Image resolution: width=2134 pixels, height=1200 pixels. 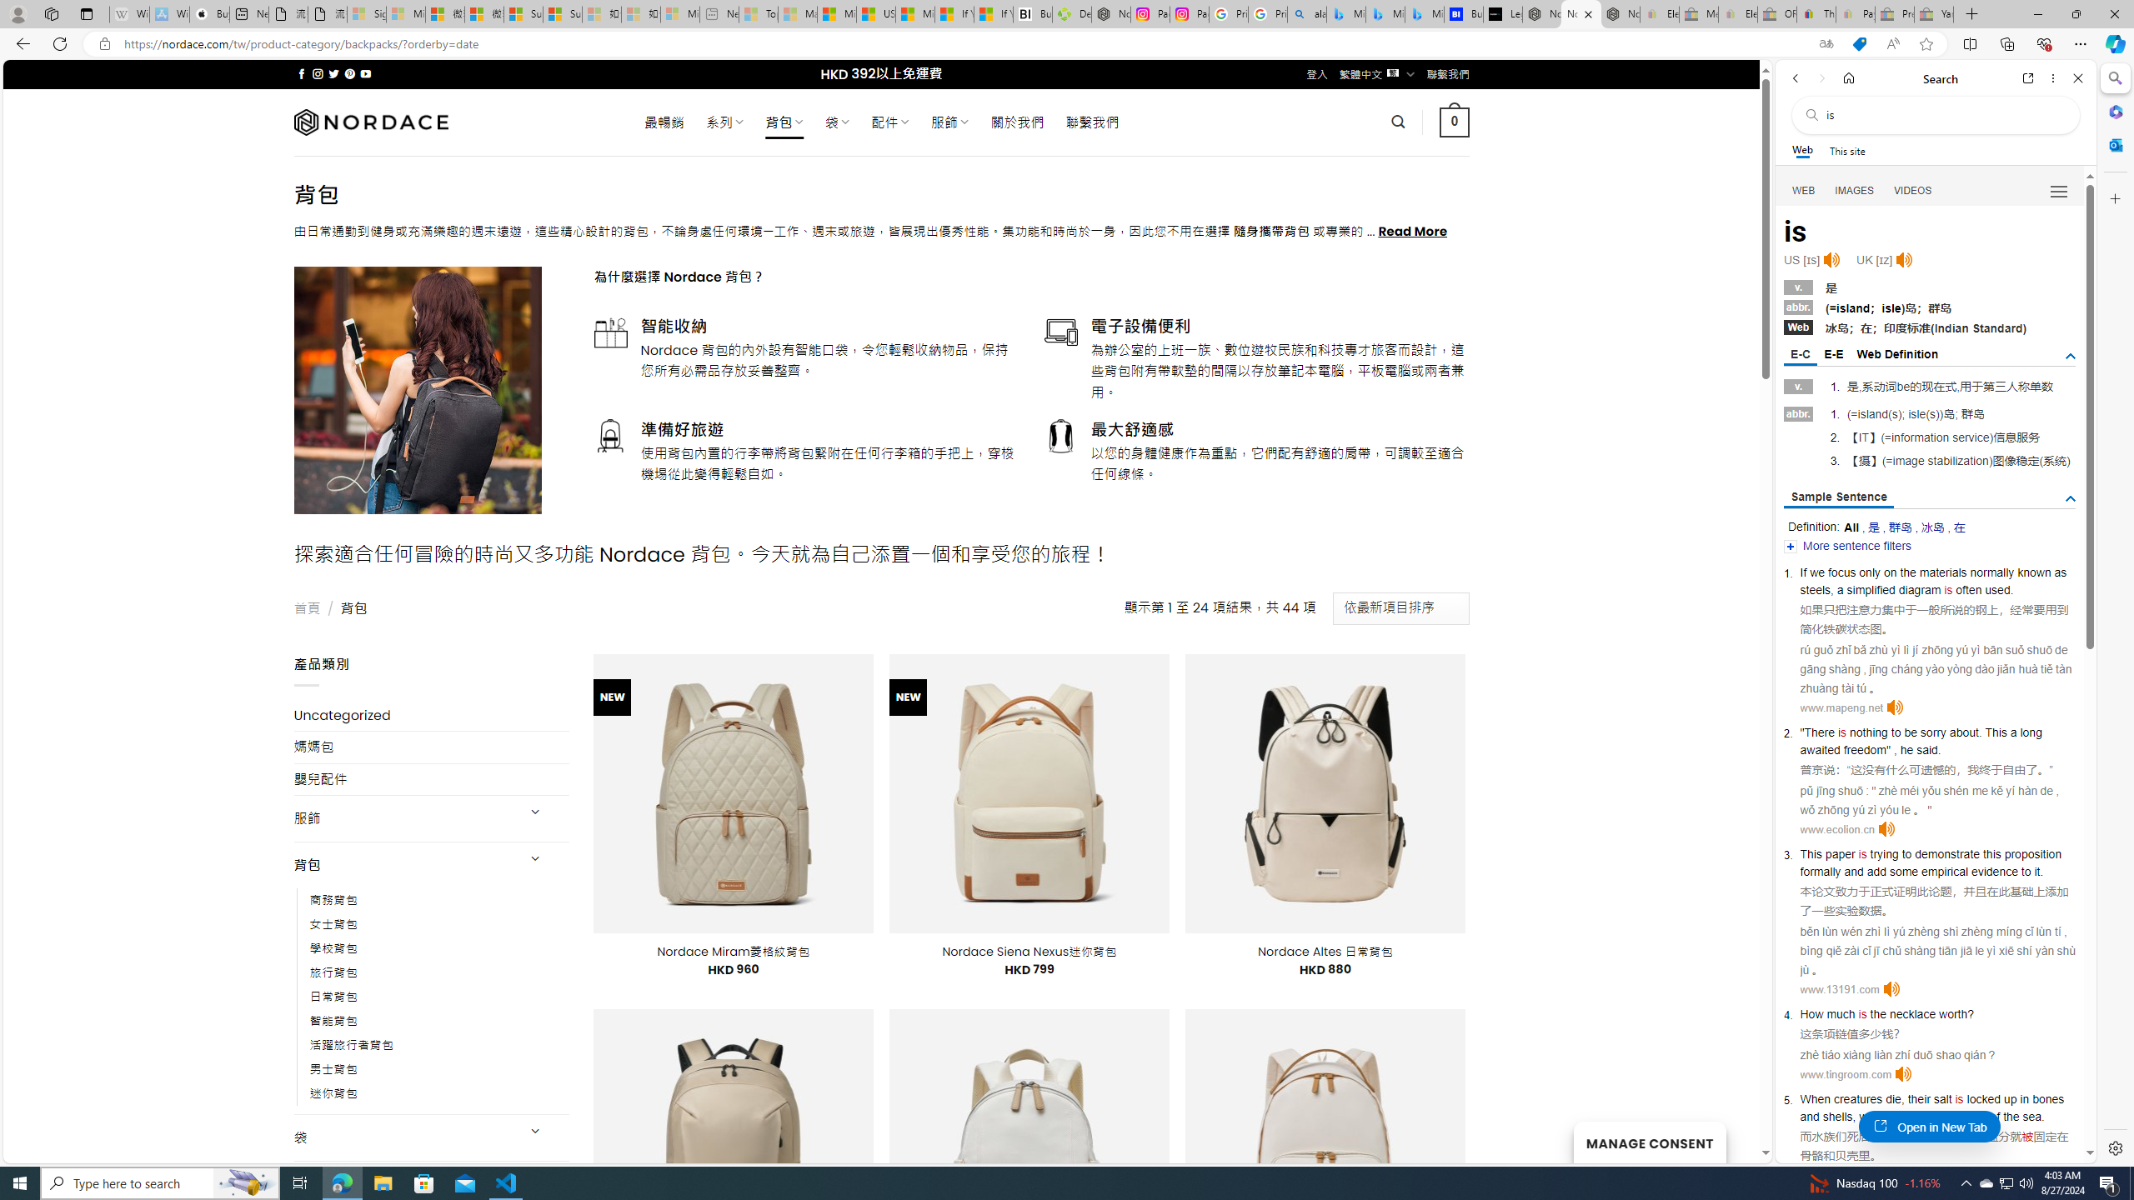 I want to click on be, so click(x=1909, y=732).